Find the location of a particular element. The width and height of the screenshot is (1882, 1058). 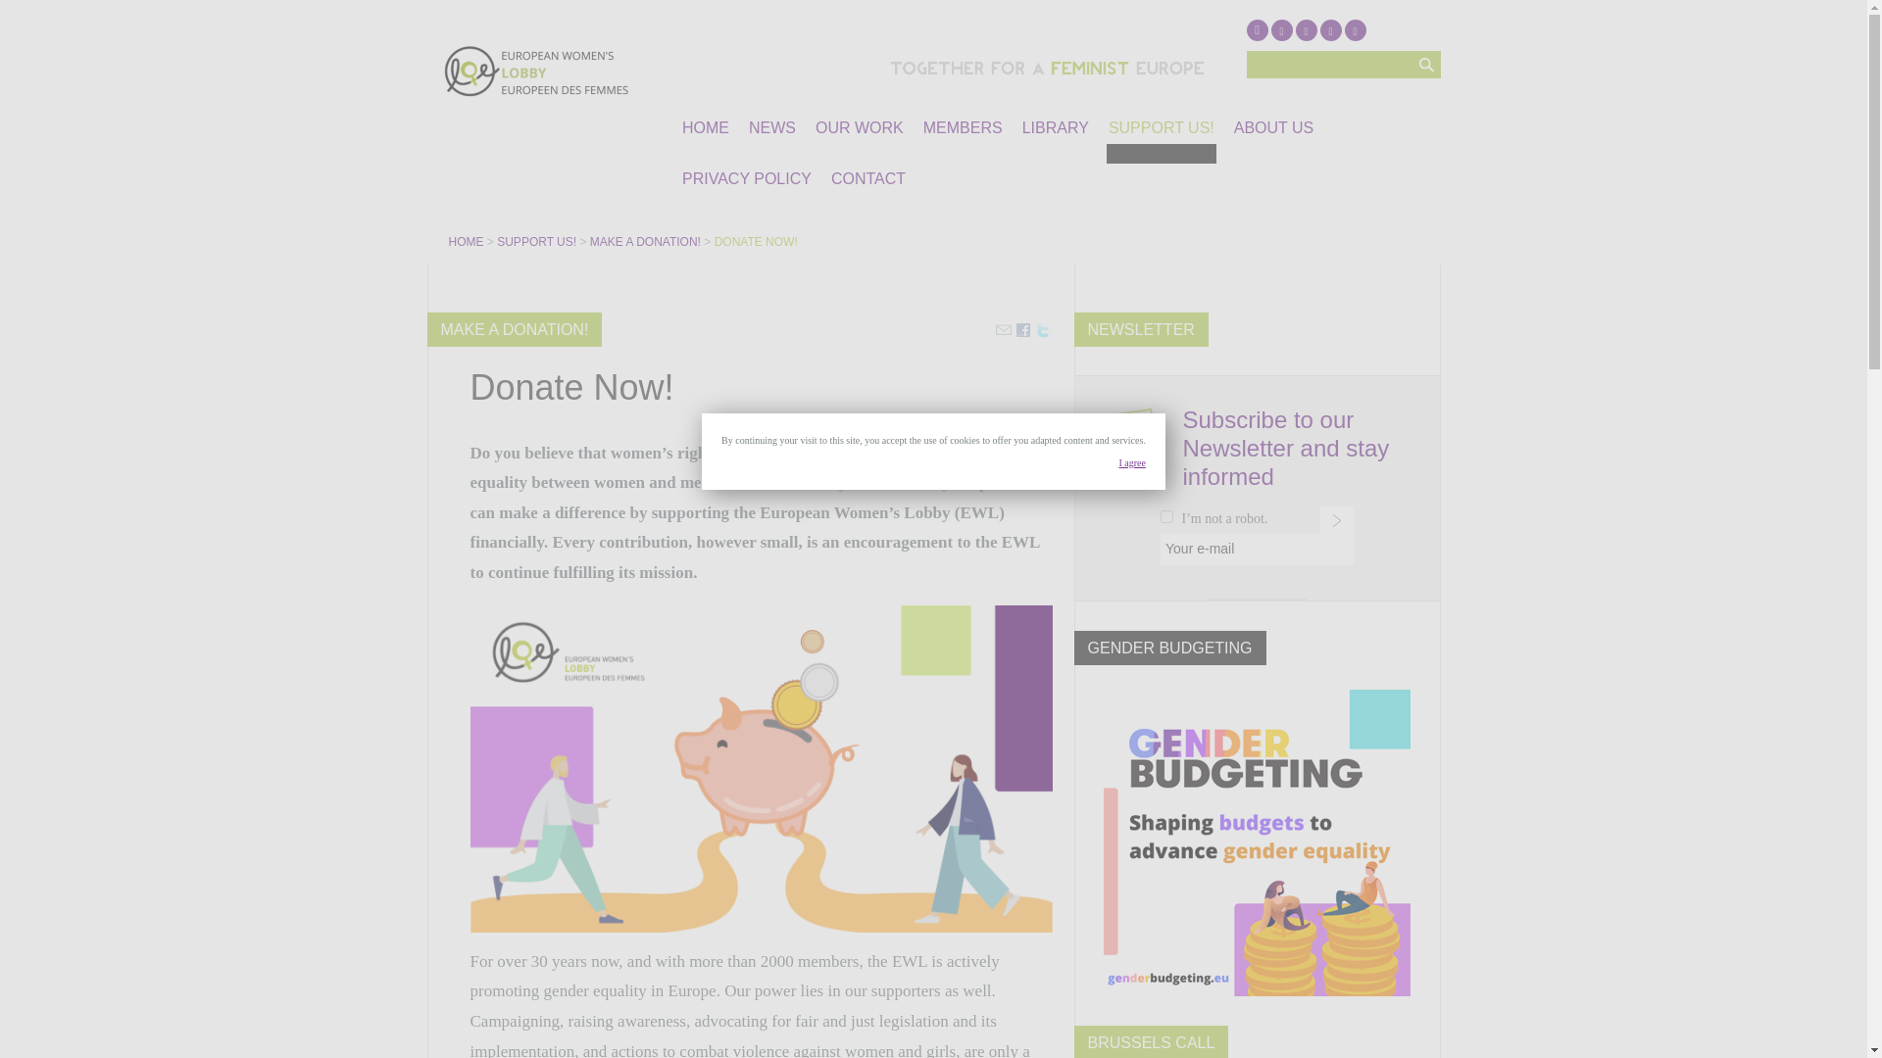

European Women's Lobby is located at coordinates (469, 241).